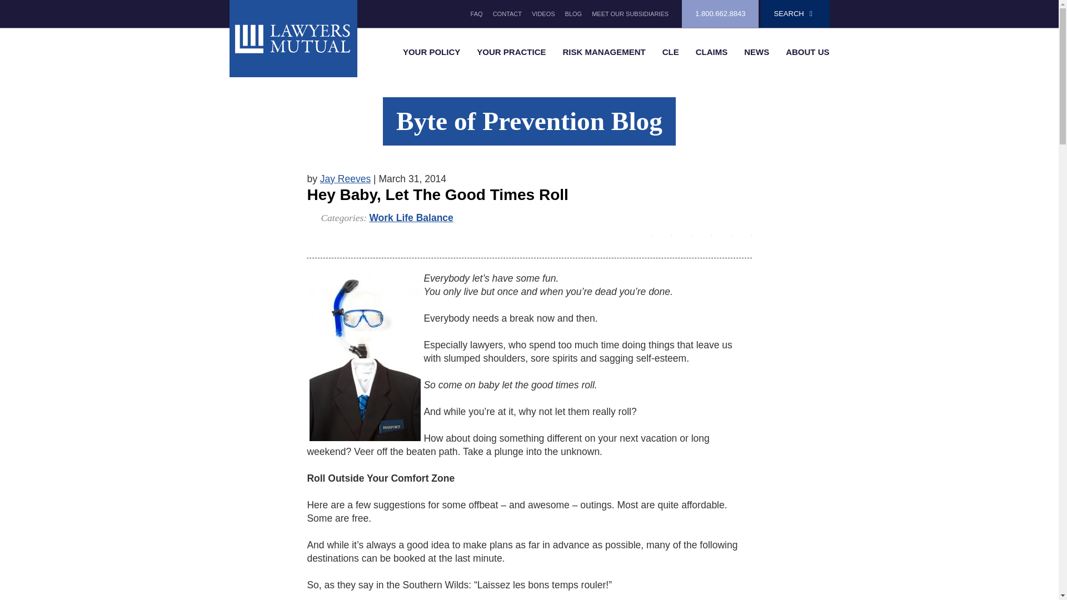 The image size is (1067, 600). I want to click on RISK MANAGEMENT, so click(604, 52).